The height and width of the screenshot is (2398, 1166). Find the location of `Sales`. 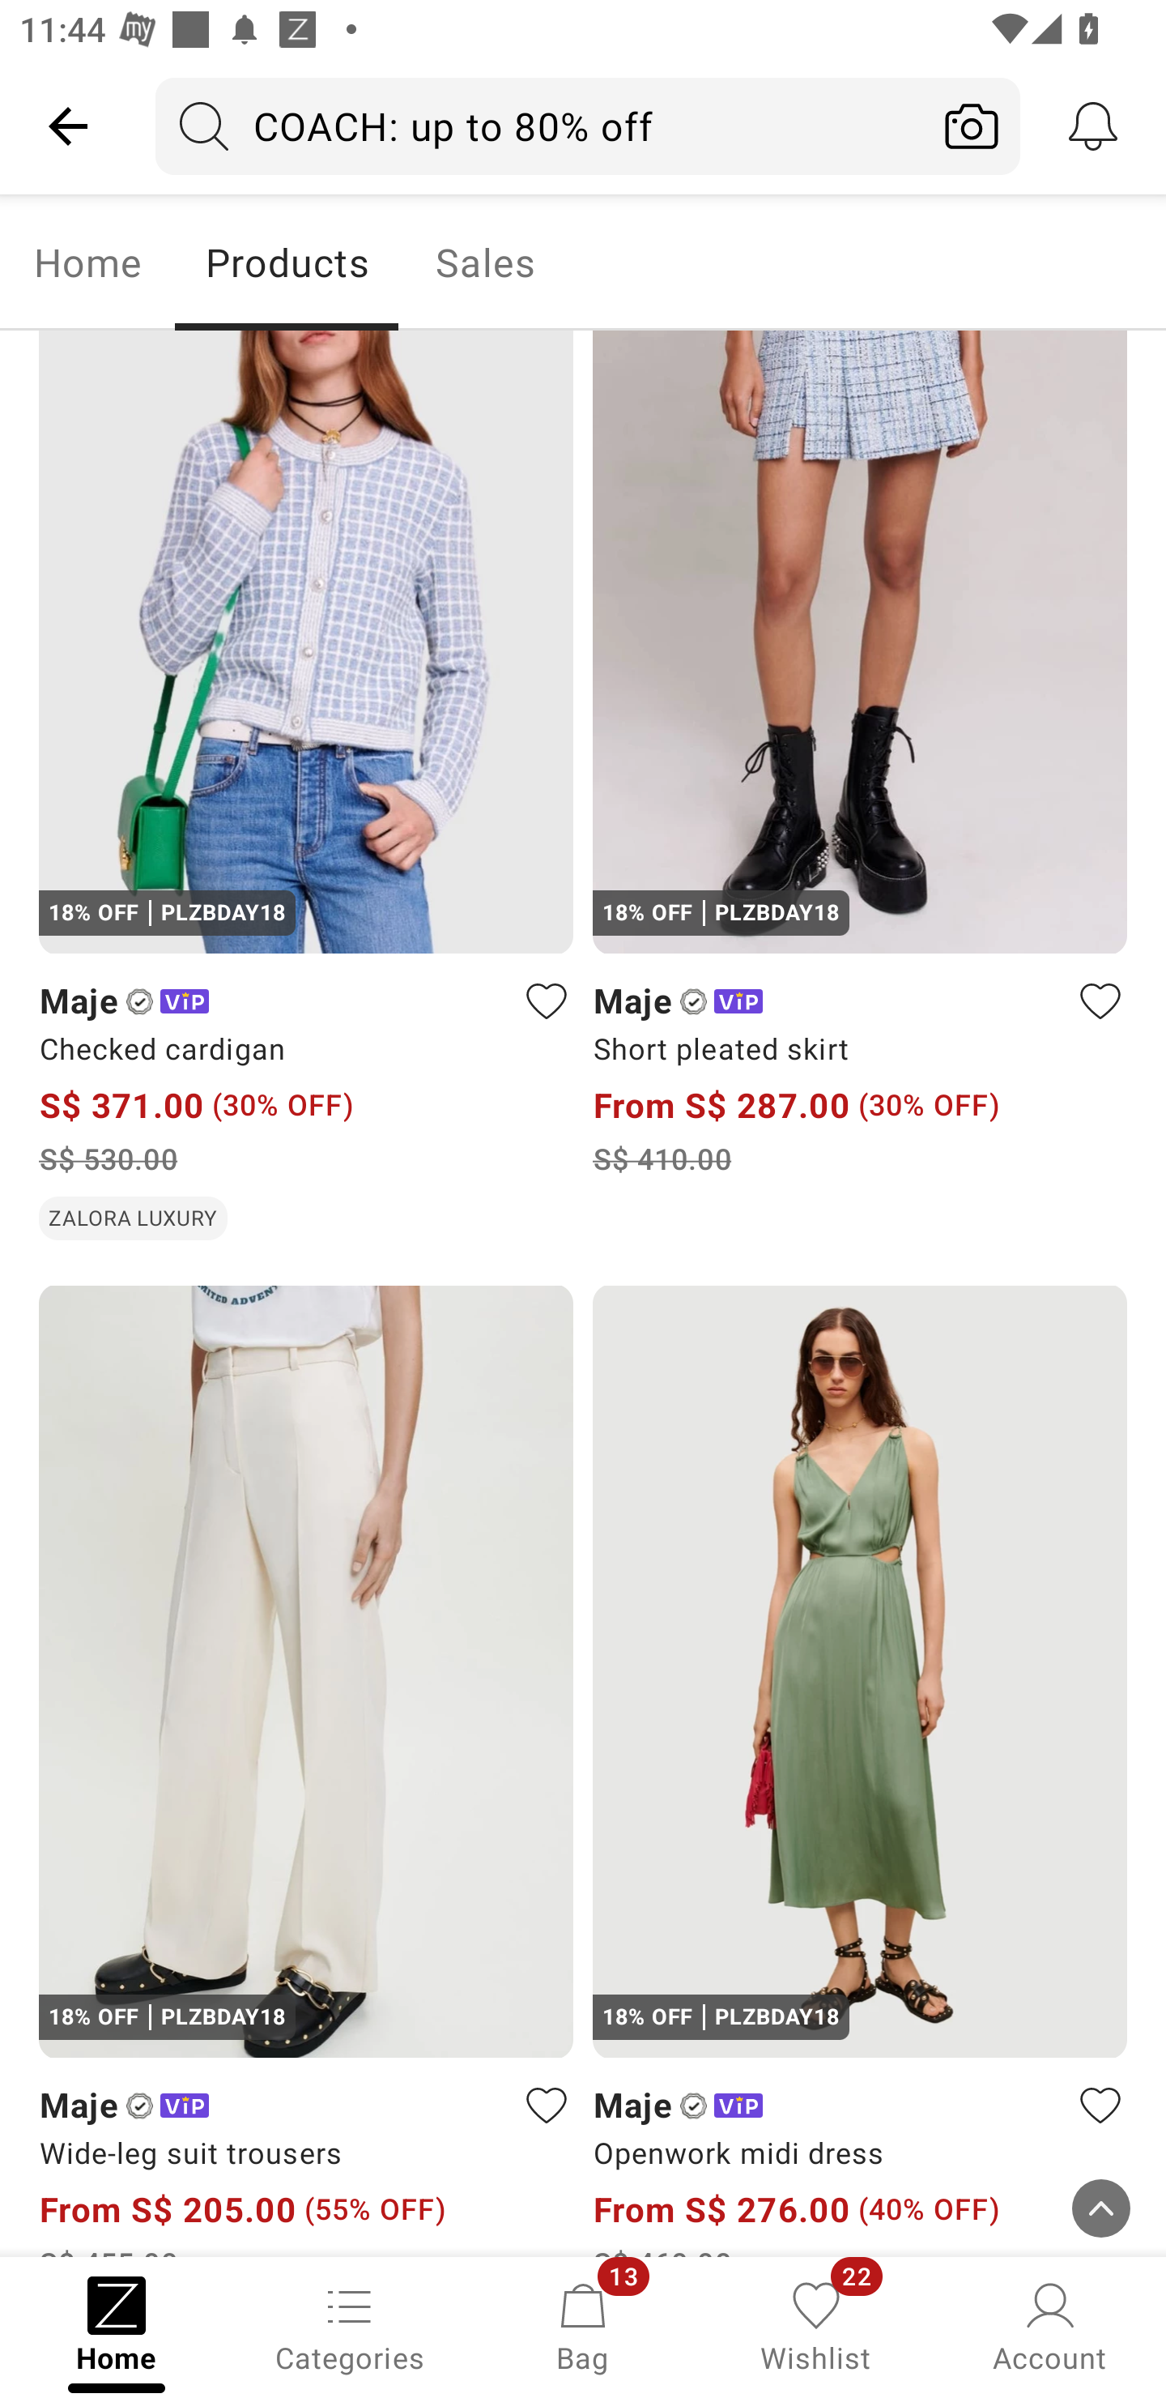

Sales is located at coordinates (486, 262).